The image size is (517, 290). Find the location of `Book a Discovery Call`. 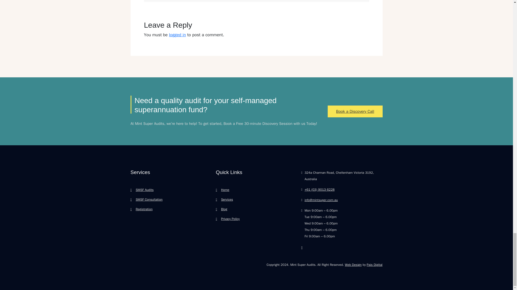

Book a Discovery Call is located at coordinates (355, 112).